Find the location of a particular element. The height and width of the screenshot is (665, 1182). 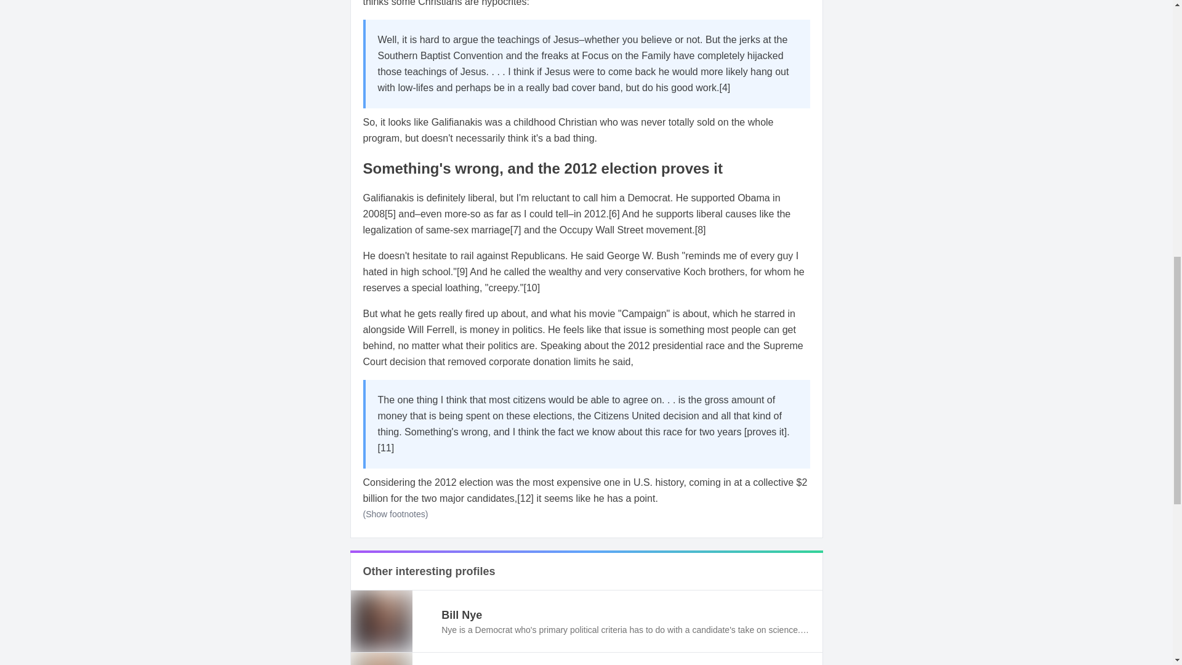

Celebs send last-minute checks to Obama, Romney. is located at coordinates (614, 214).